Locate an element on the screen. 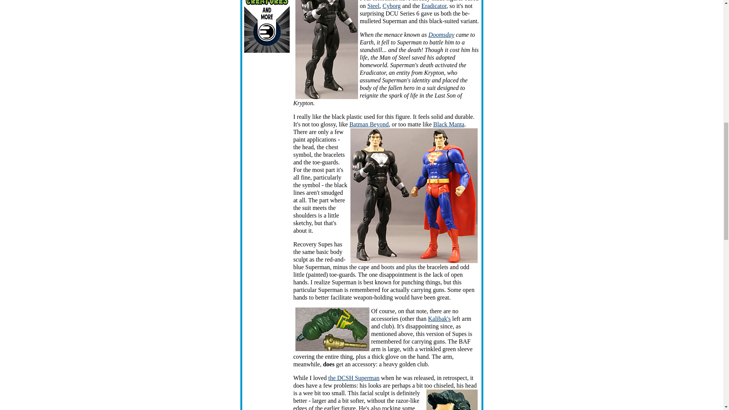 Image resolution: width=729 pixels, height=410 pixels. Supermullet is located at coordinates (451, 400).